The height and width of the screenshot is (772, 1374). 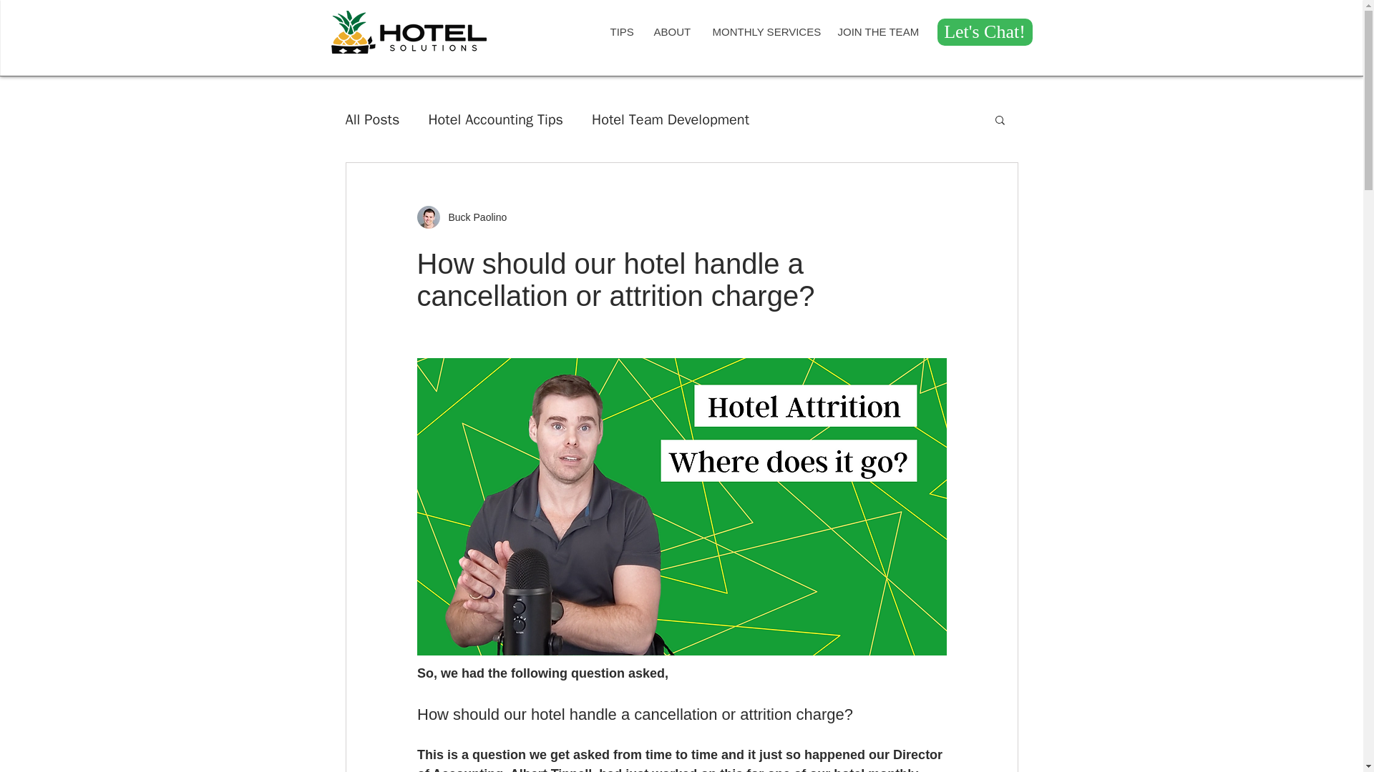 I want to click on All Posts, so click(x=372, y=120).